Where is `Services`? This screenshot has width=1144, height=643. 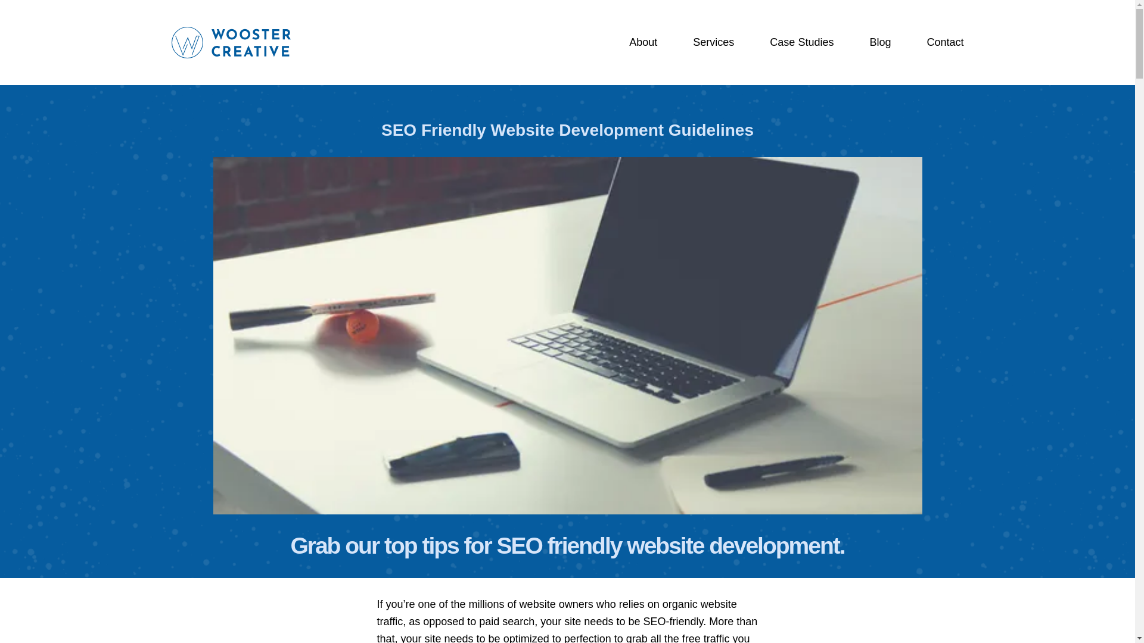 Services is located at coordinates (714, 43).